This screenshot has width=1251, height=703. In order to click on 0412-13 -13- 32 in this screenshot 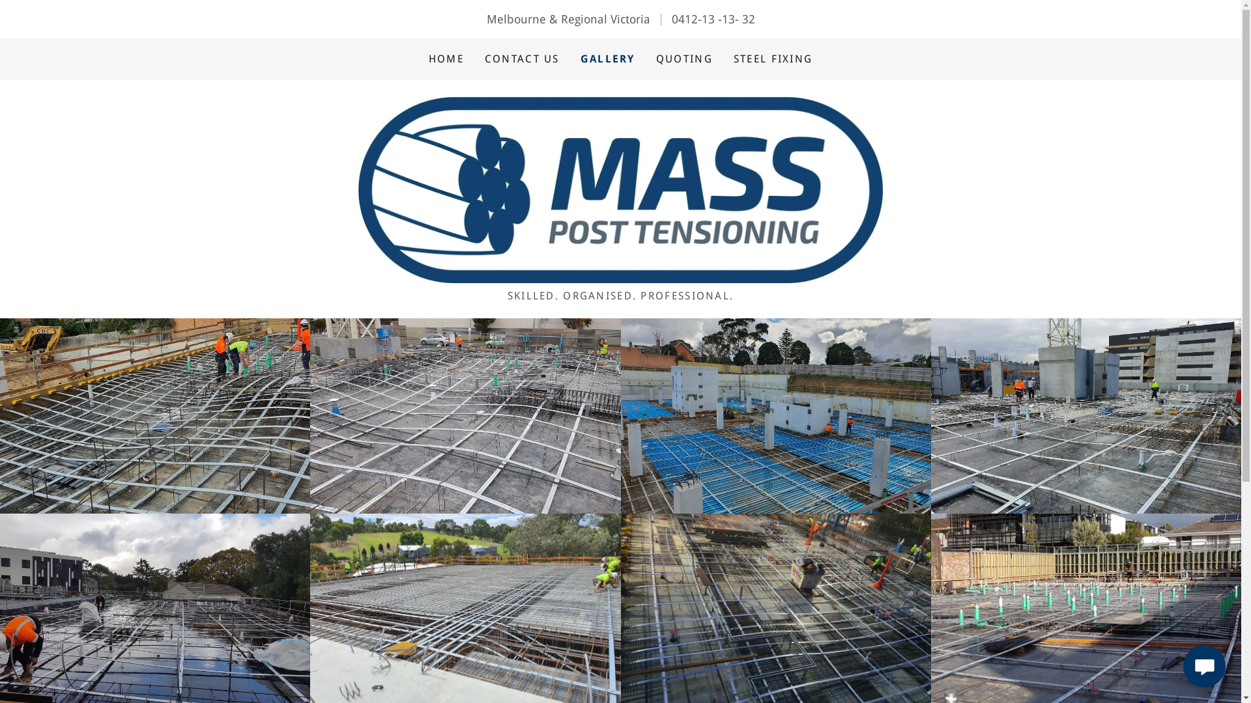, I will do `click(713, 20)`.